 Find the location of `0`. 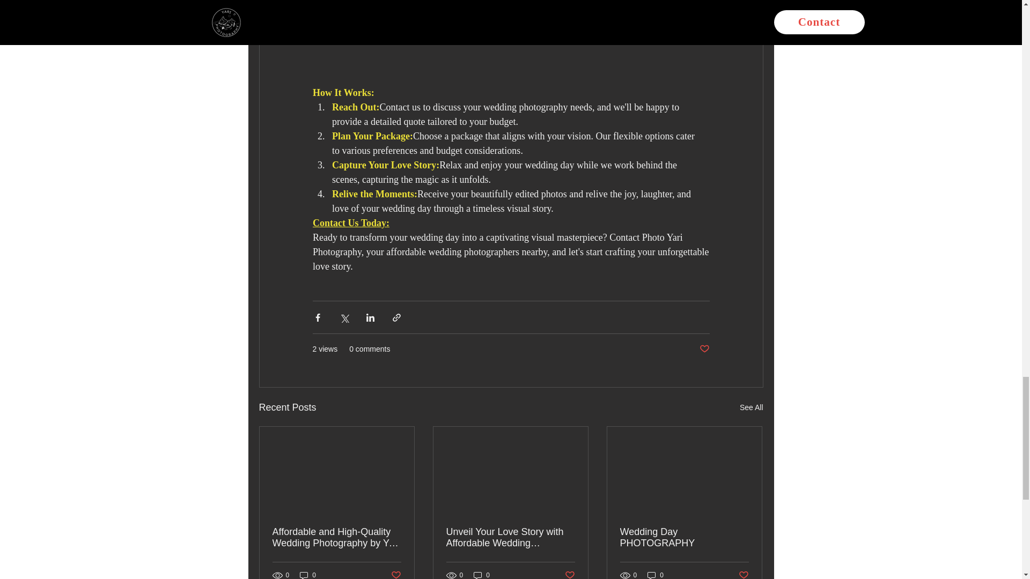

0 is located at coordinates (308, 575).